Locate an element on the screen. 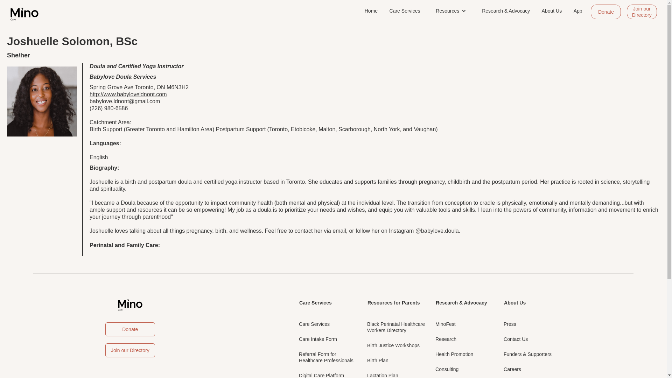  Birth Justice Workshops is located at coordinates (510, 324).